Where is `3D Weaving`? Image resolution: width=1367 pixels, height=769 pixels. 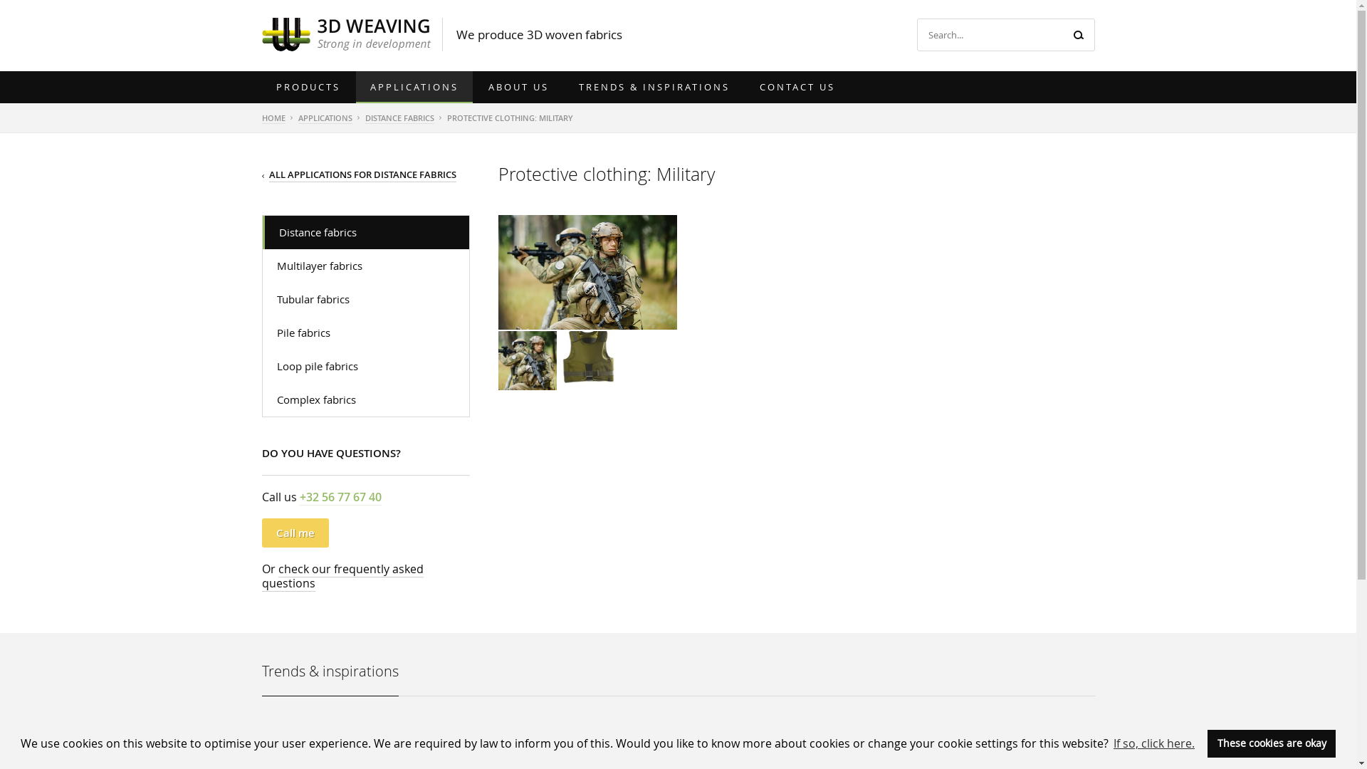 3D Weaving is located at coordinates (347, 34).